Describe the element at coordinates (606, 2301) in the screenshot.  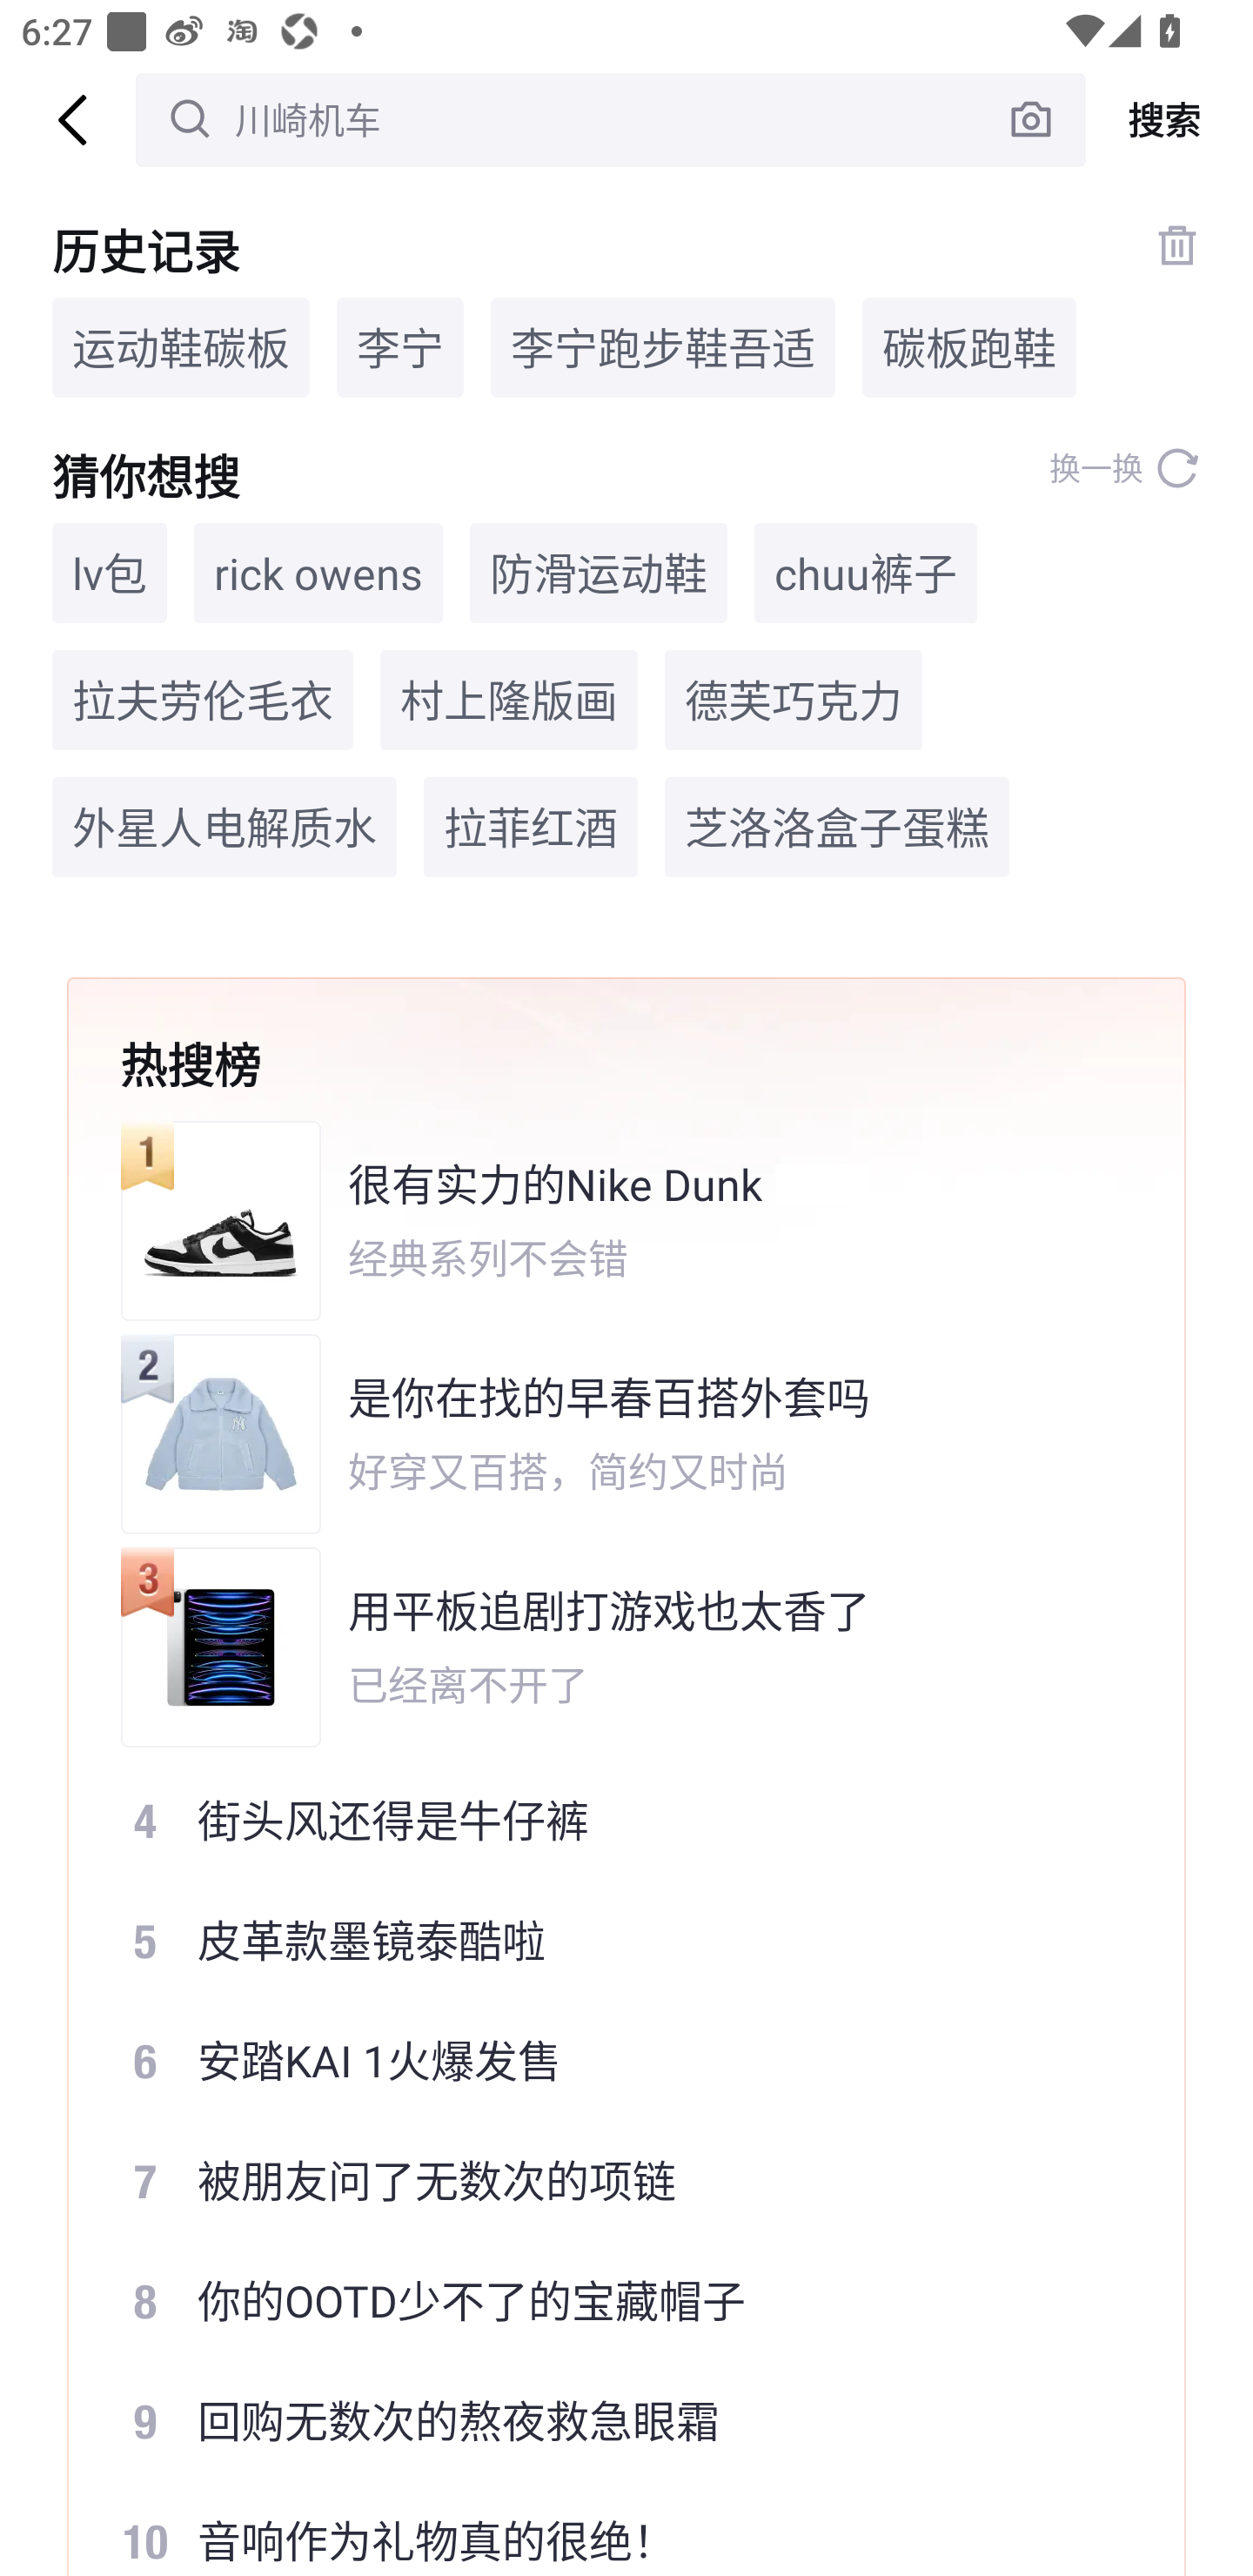
I see `8 你的OOTD少不了的宝藏帽子` at that location.